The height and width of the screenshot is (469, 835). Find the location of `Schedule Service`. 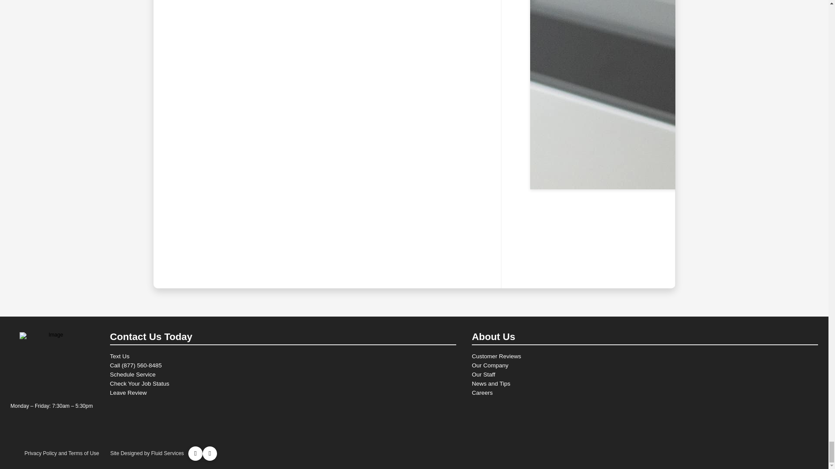

Schedule Service is located at coordinates (283, 374).